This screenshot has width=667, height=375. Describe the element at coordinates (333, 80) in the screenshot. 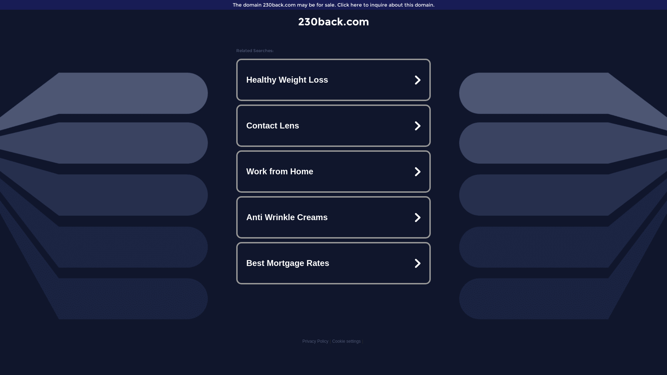

I see `Healthy Weight Loss` at that location.